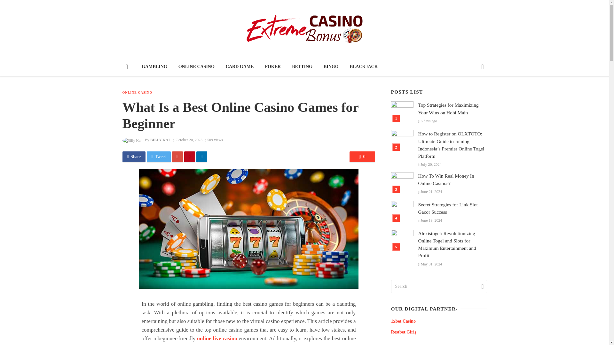  I want to click on CARD GAME, so click(239, 66).